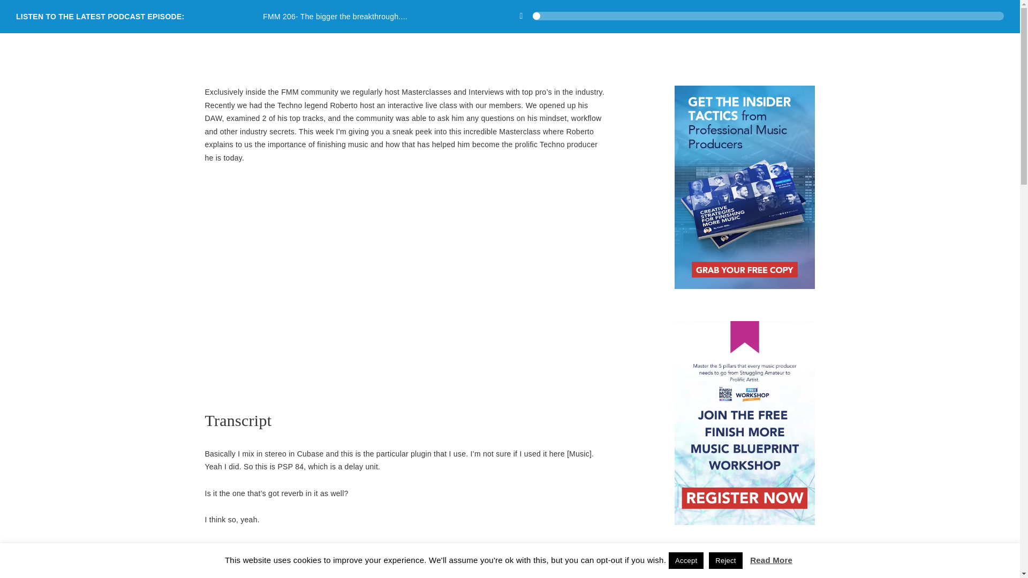 Image resolution: width=1028 pixels, height=578 pixels. Describe the element at coordinates (796, 48) in the screenshot. I see `VIDEO BLOG` at that location.